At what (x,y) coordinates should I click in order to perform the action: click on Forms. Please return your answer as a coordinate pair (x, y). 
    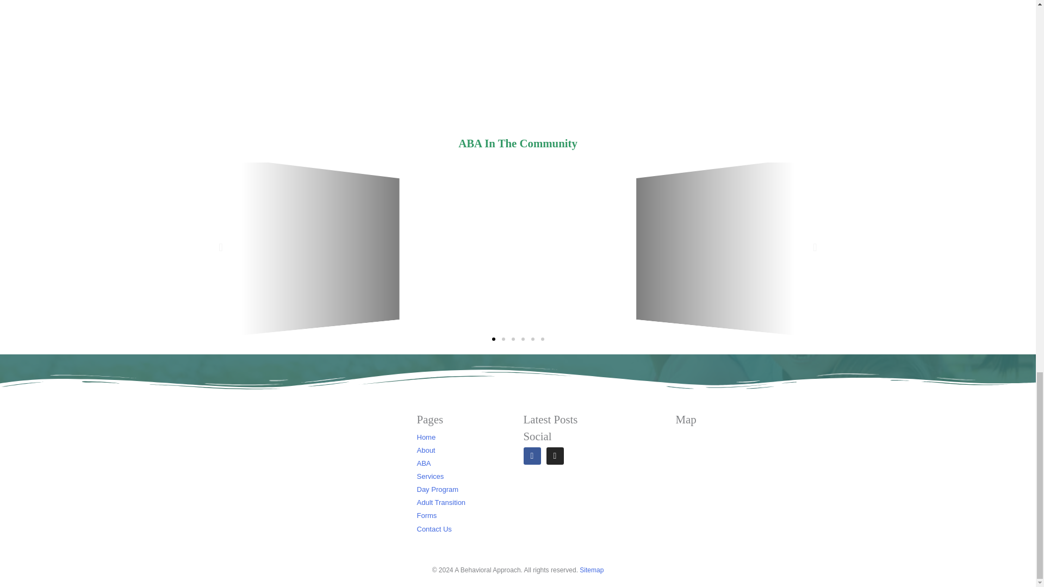
    Looking at the image, I should click on (487, 516).